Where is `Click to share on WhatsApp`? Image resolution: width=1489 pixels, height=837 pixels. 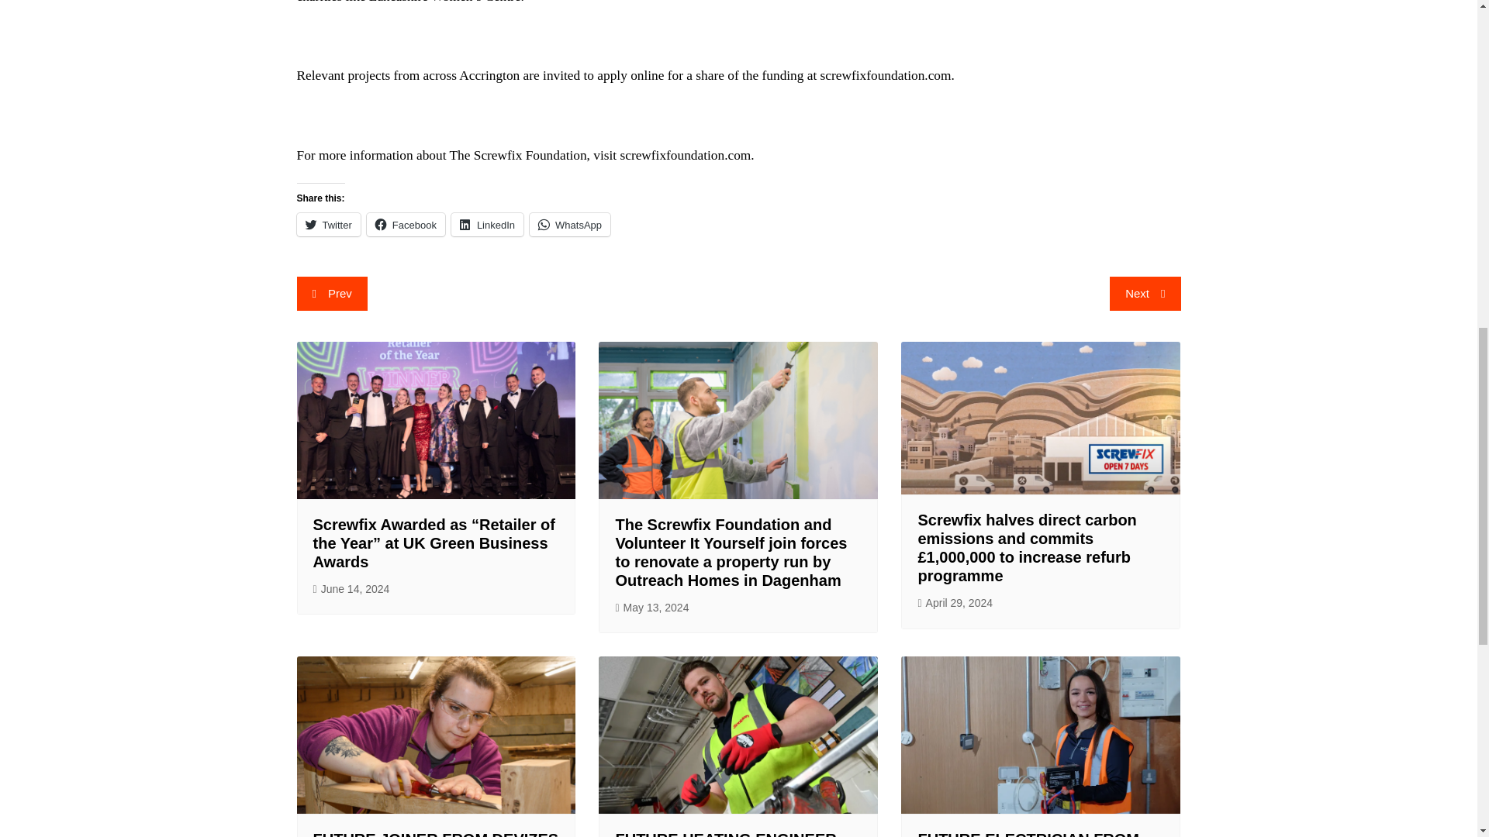 Click to share on WhatsApp is located at coordinates (570, 225).